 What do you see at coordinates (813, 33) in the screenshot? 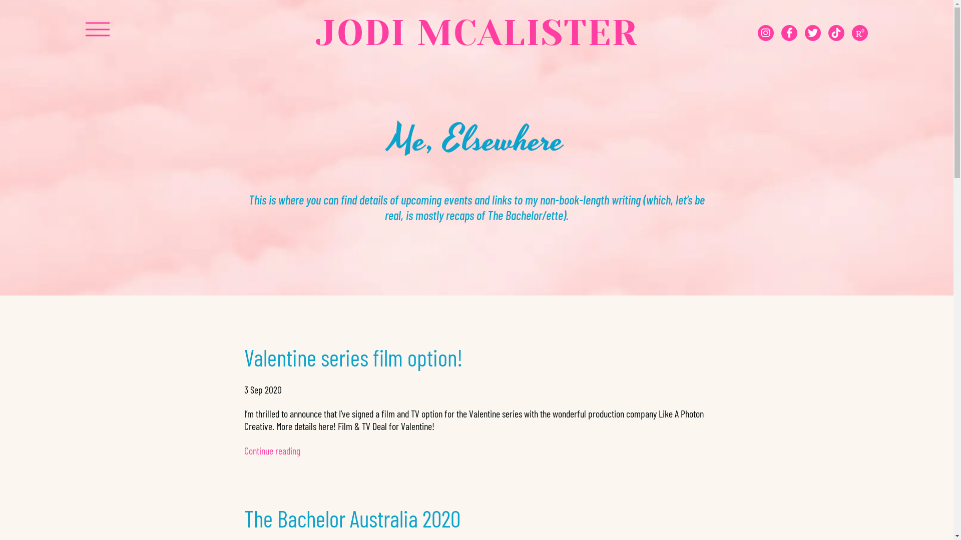
I see `Subscribe` at bounding box center [813, 33].